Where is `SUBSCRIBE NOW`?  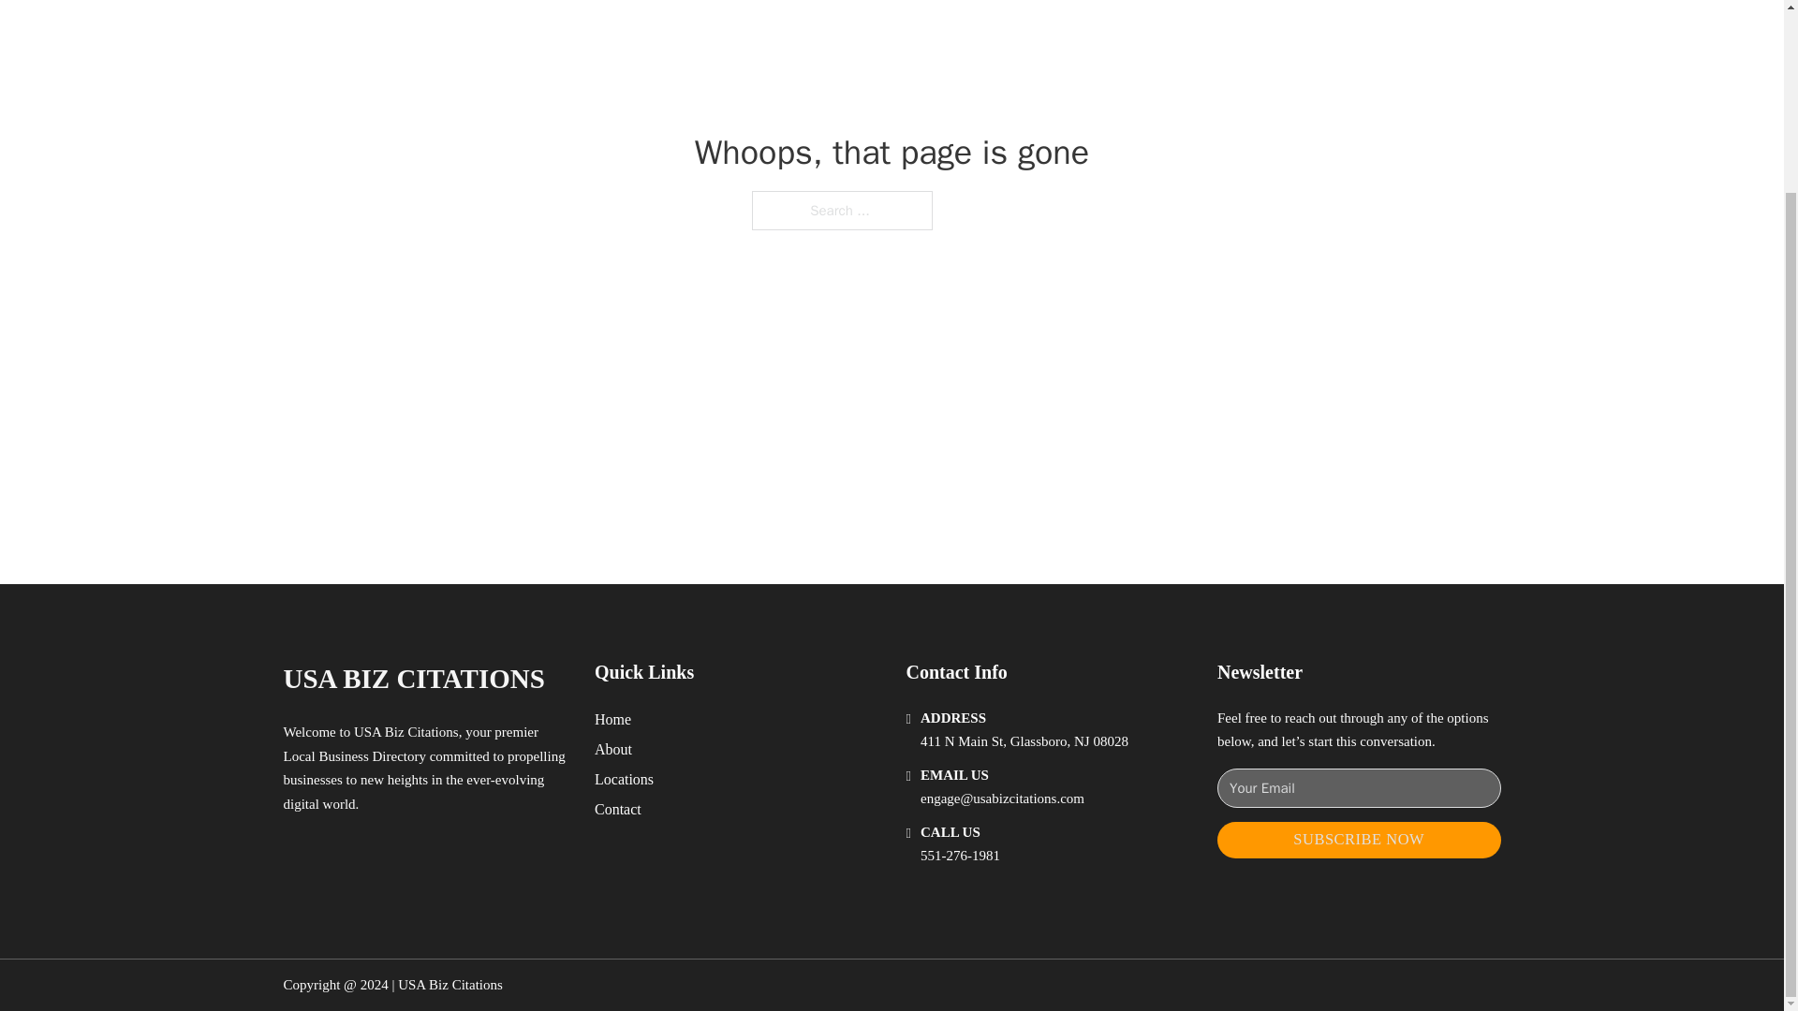 SUBSCRIBE NOW is located at coordinates (1359, 840).